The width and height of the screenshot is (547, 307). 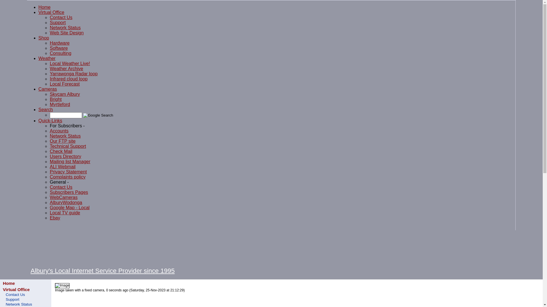 What do you see at coordinates (63, 141) in the screenshot?
I see `Our FTP site` at bounding box center [63, 141].